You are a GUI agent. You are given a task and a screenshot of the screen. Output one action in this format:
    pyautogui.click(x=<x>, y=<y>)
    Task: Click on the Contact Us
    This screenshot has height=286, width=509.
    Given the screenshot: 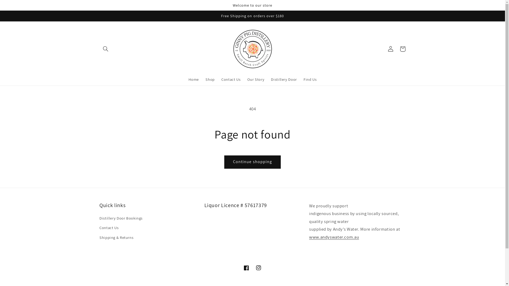 What is the action you would take?
    pyautogui.click(x=109, y=228)
    